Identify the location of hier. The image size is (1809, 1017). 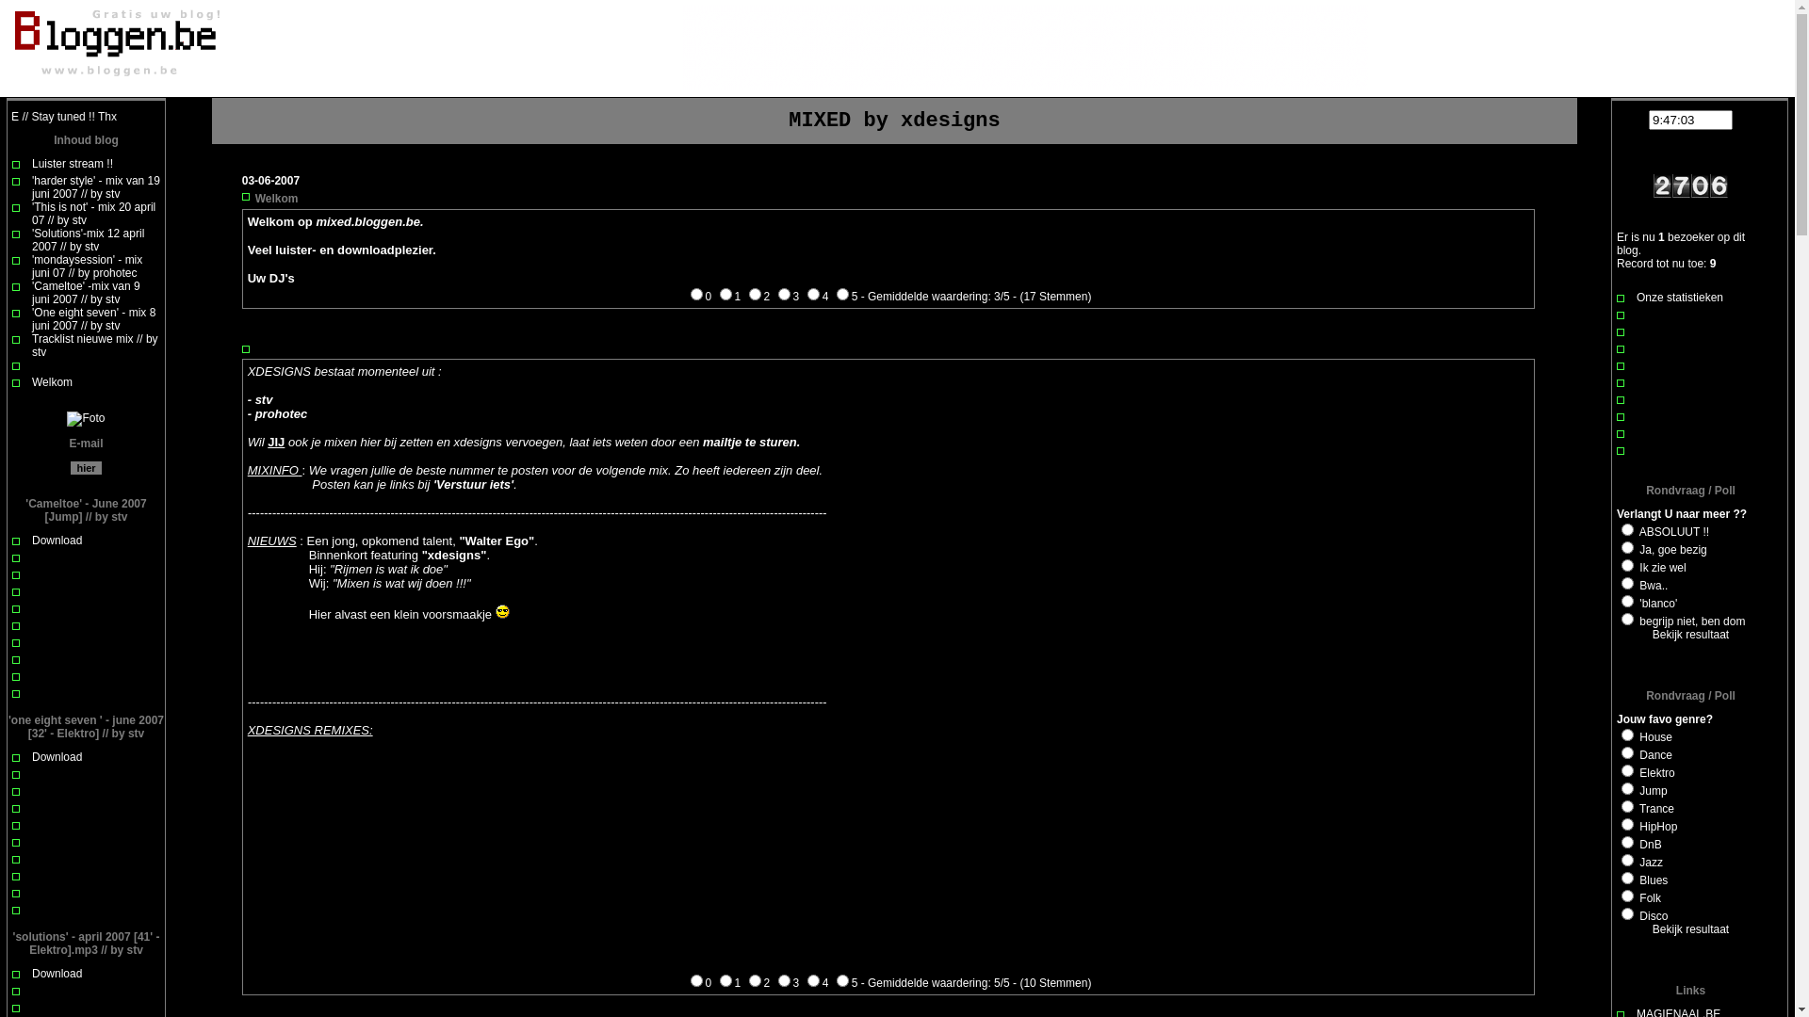
(86, 468).